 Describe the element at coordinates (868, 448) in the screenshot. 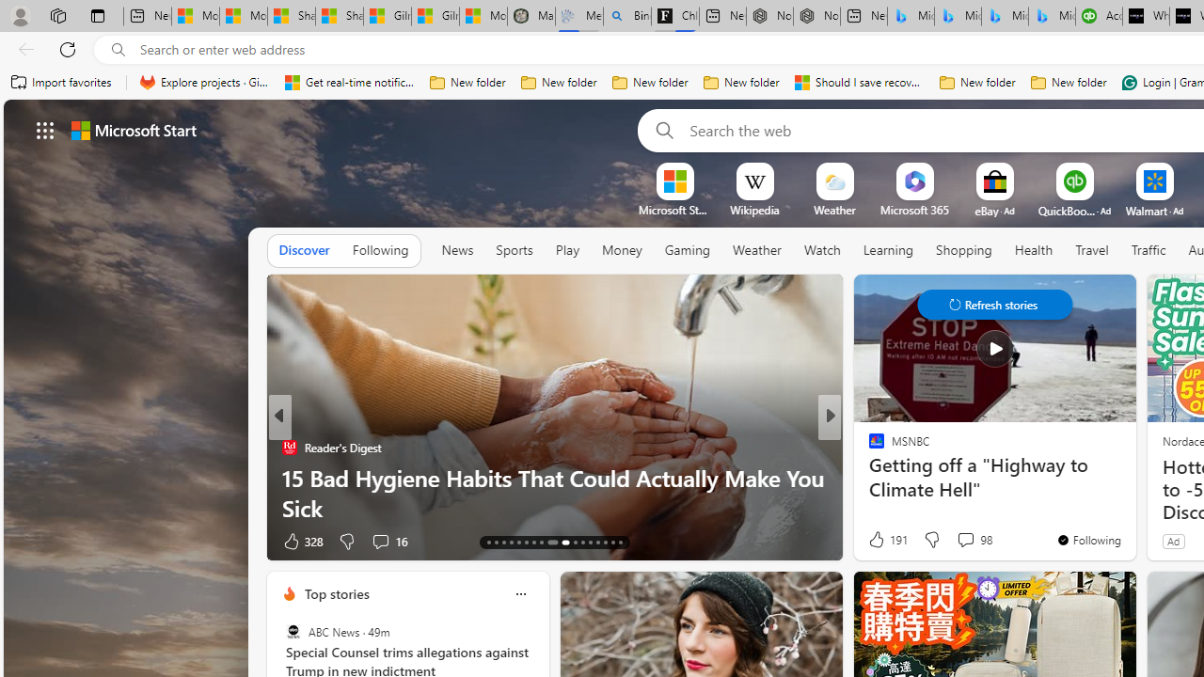

I see `The Why Files` at that location.